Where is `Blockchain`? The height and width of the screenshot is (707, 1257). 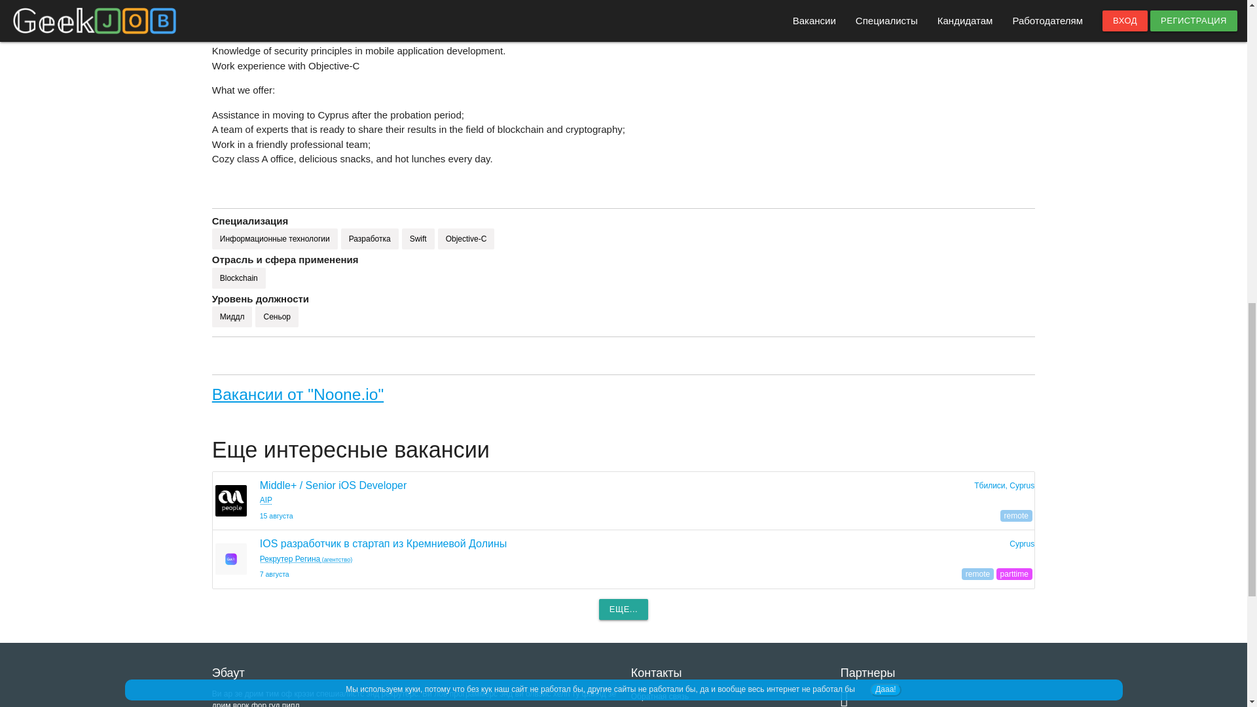 Blockchain is located at coordinates (238, 278).